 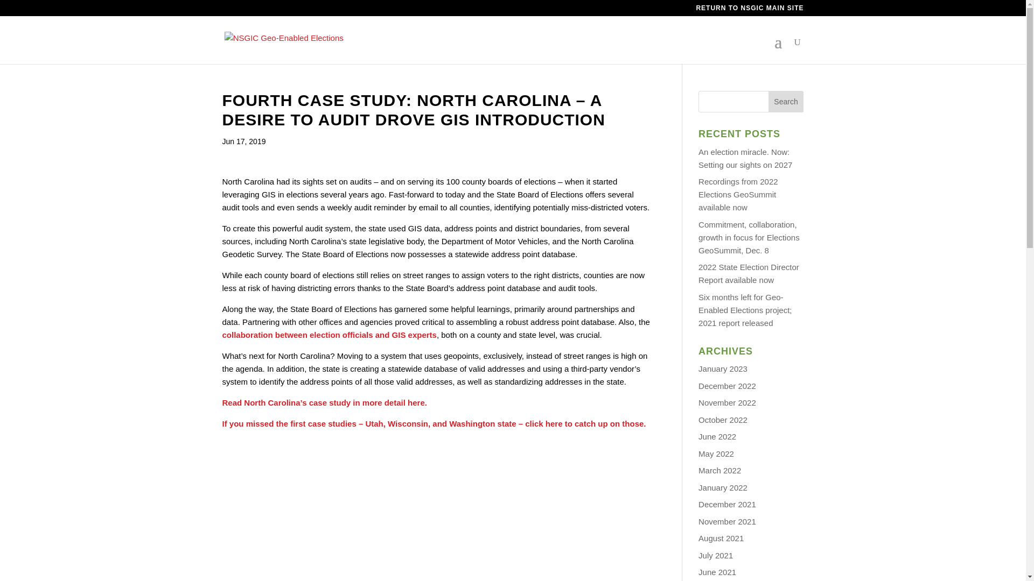 I want to click on October 2022, so click(x=723, y=420).